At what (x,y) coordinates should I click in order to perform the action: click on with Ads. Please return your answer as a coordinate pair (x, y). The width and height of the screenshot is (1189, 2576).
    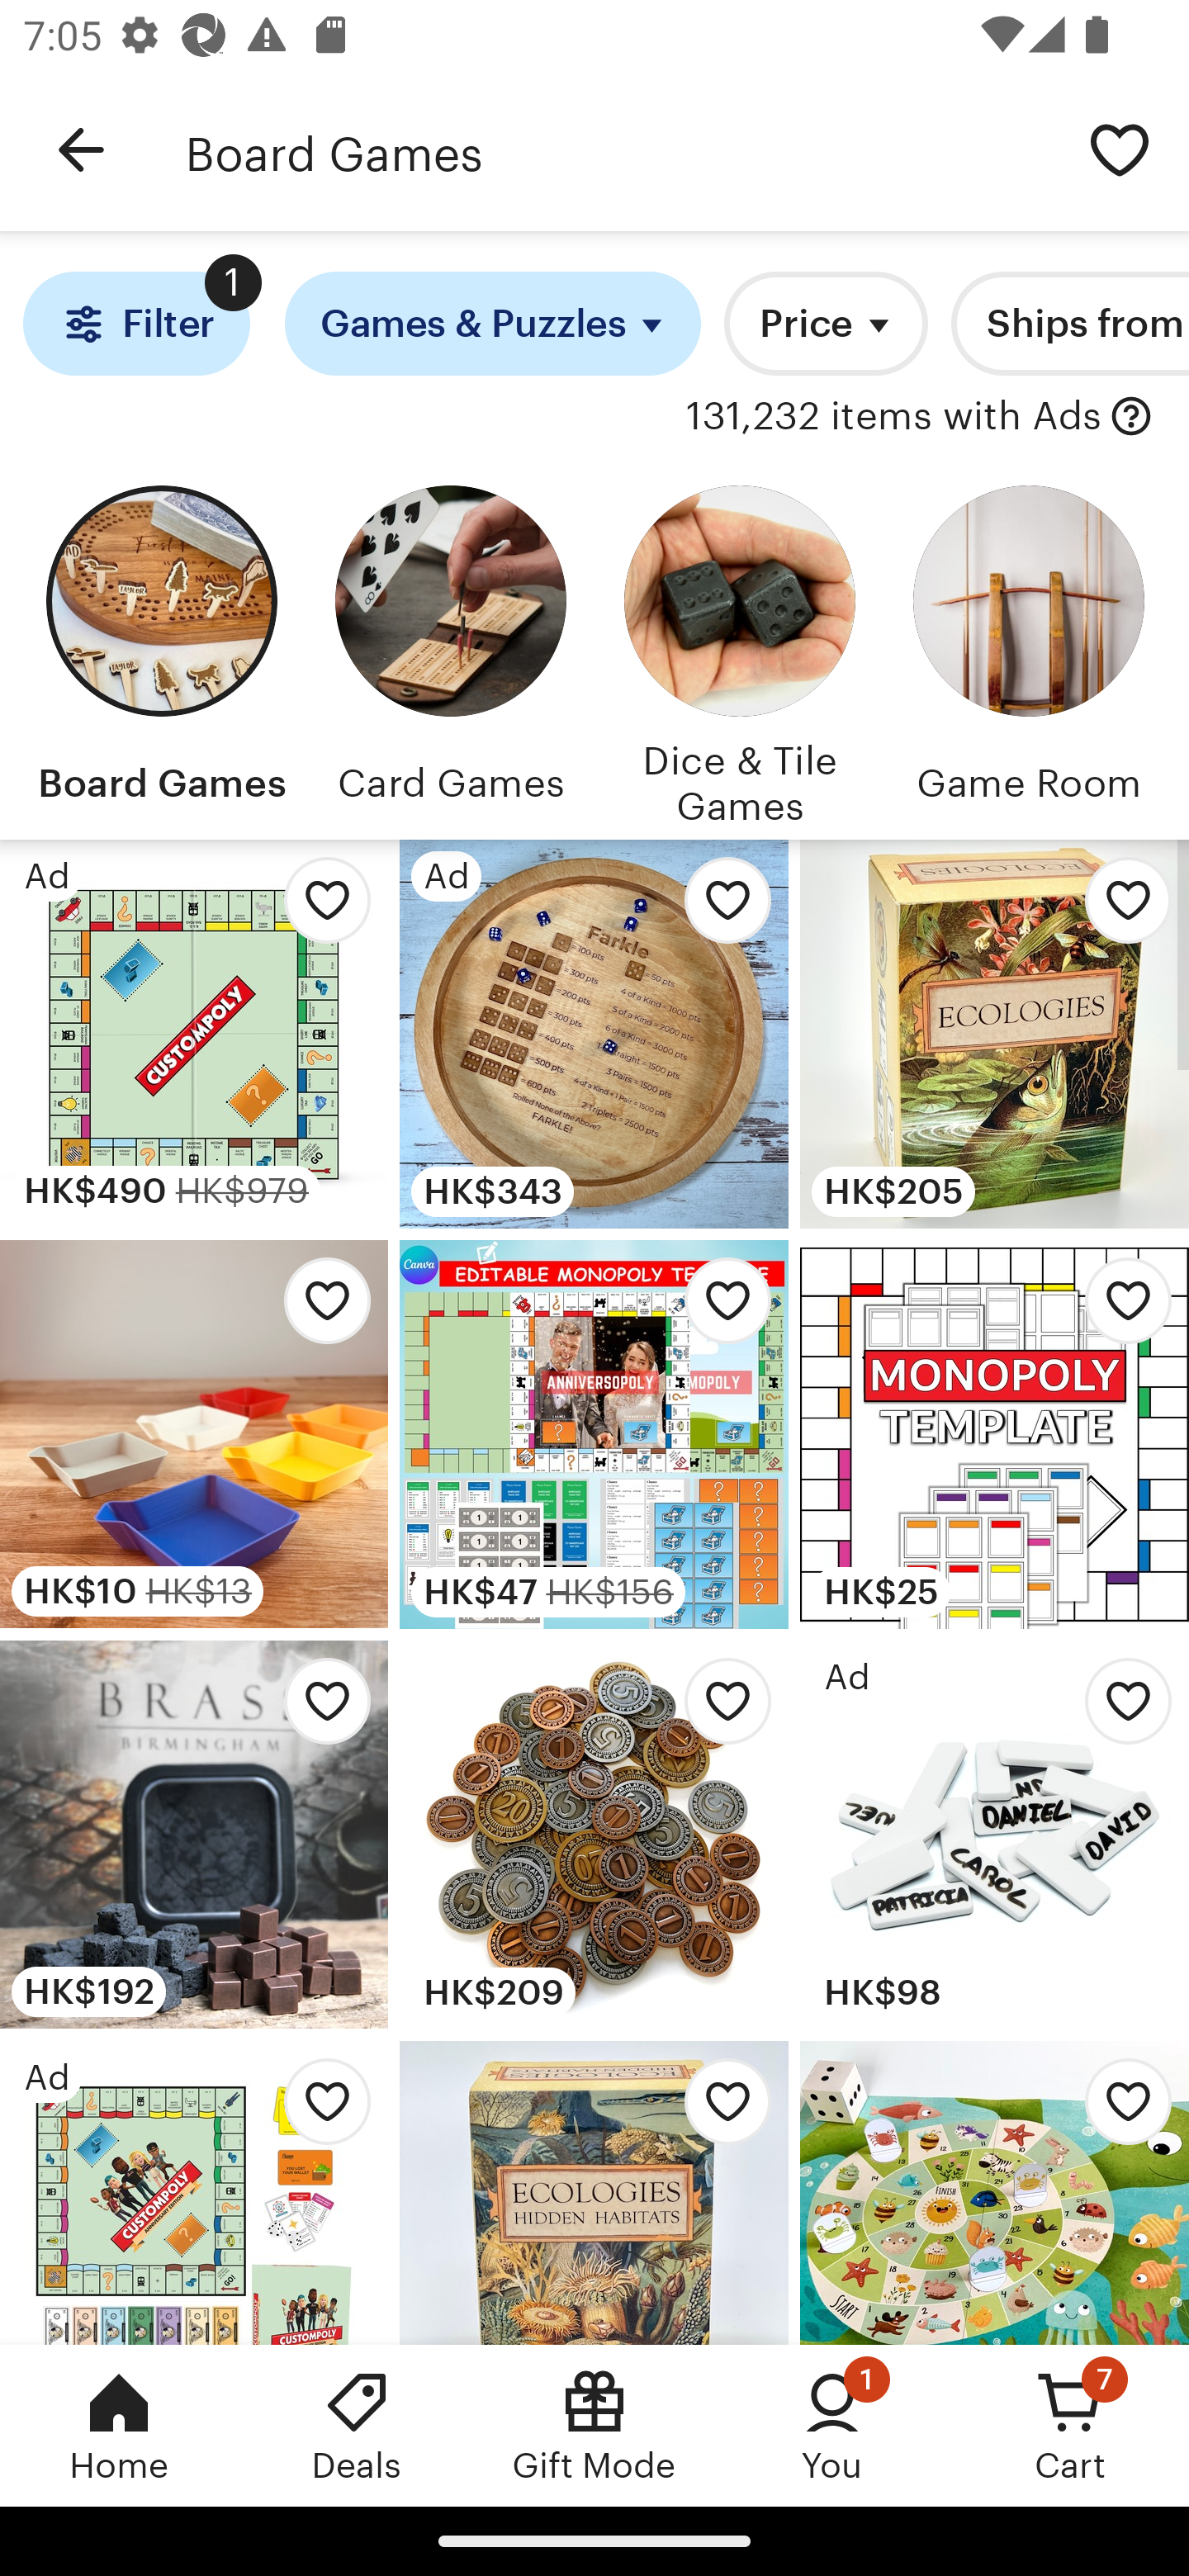
    Looking at the image, I should click on (1131, 417).